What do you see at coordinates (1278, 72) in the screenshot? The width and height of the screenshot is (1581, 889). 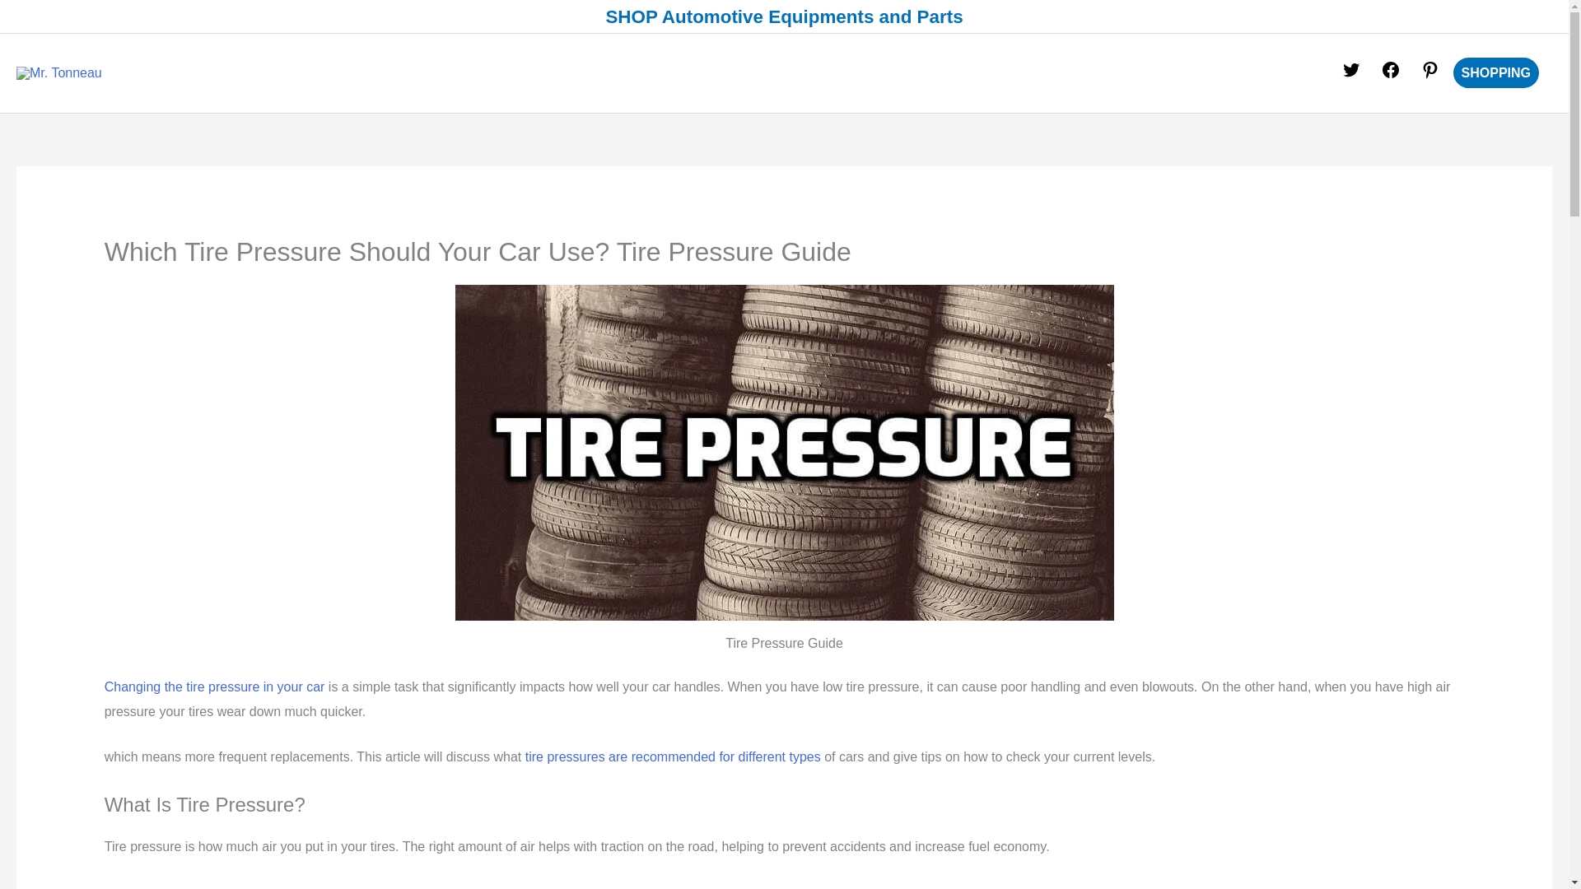 I see `Account` at bounding box center [1278, 72].